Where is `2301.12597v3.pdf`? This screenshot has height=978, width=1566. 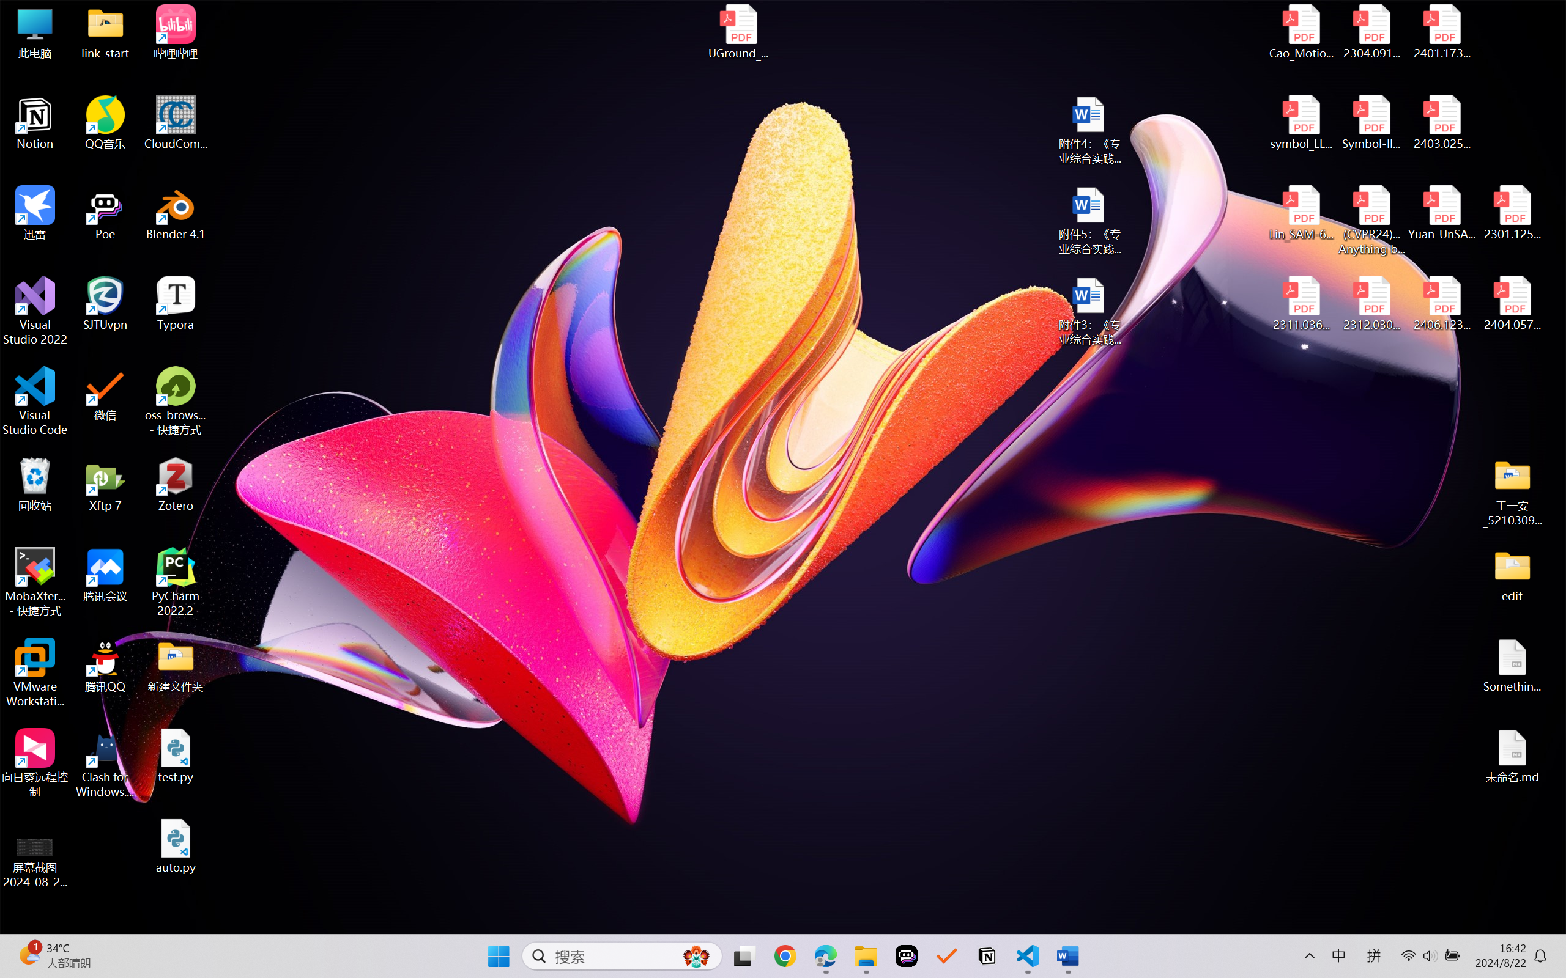
2301.12597v3.pdf is located at coordinates (1512, 213).